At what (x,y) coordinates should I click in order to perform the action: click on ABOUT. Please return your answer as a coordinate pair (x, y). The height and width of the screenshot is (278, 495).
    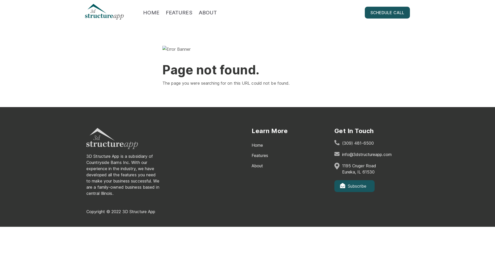
    Looking at the image, I should click on (208, 13).